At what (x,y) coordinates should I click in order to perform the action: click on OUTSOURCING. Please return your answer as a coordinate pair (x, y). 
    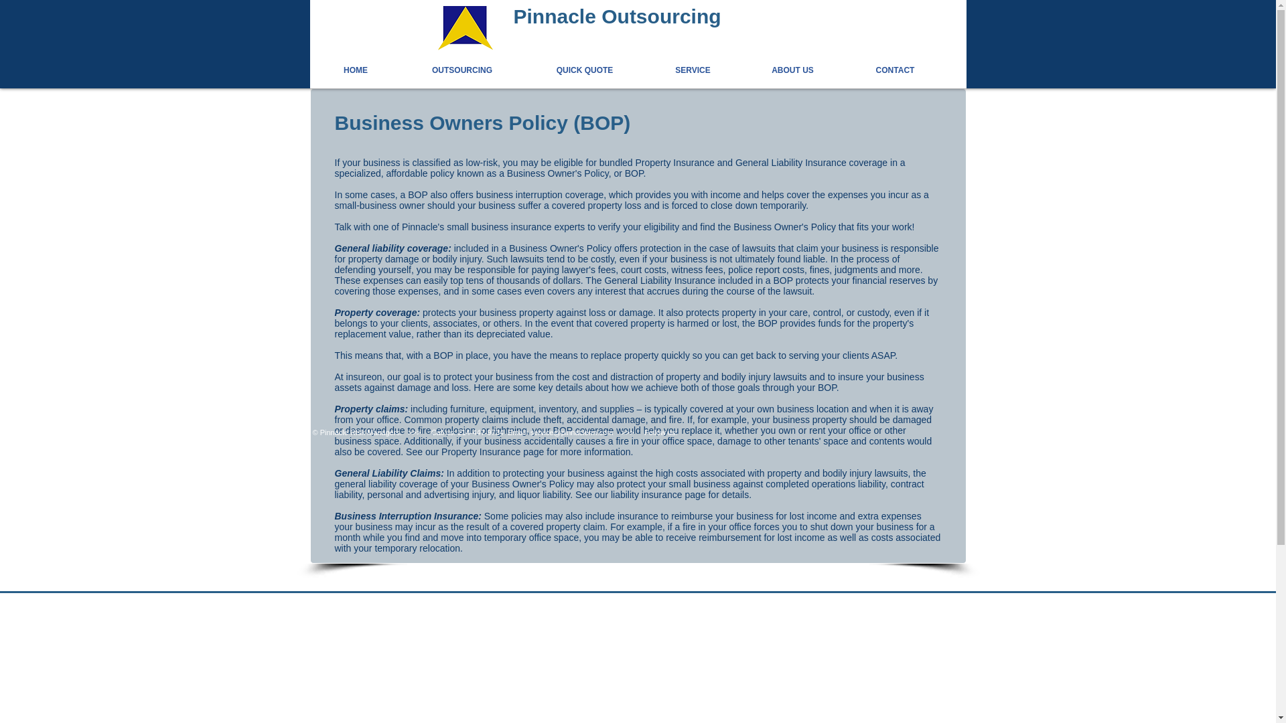
    Looking at the image, I should click on (441, 70).